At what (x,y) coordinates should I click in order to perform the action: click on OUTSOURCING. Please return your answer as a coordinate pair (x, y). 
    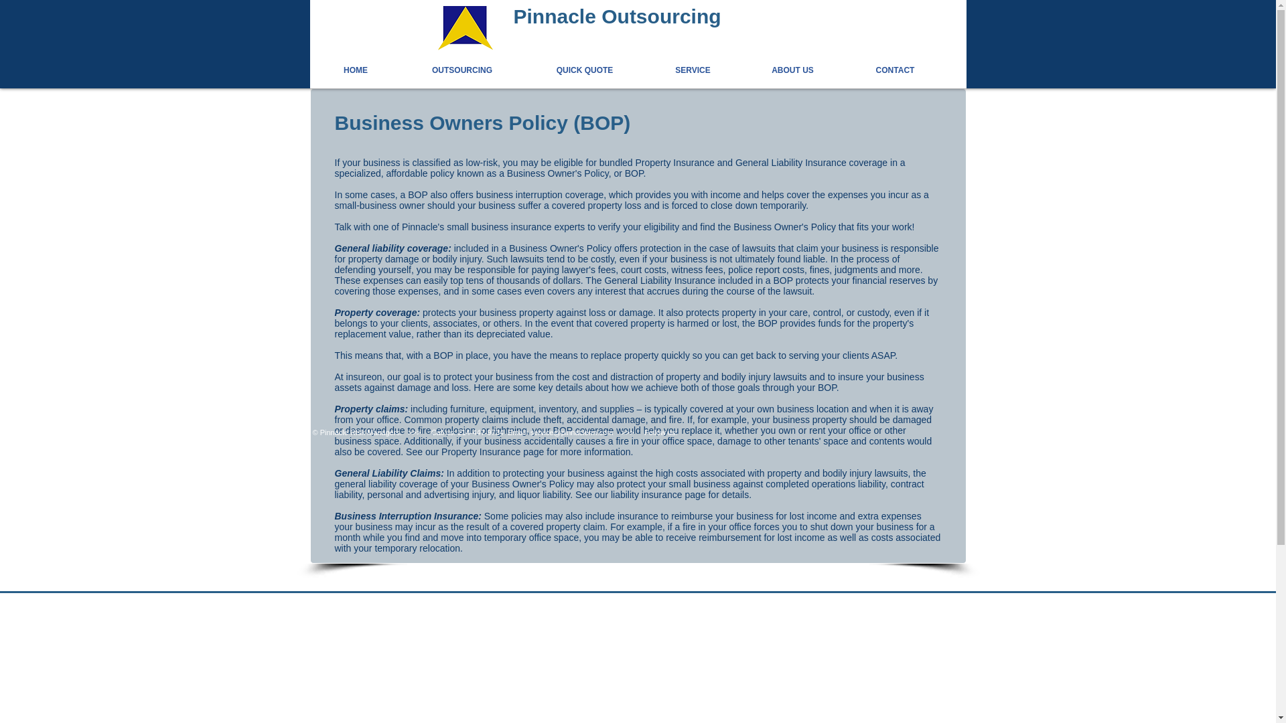
    Looking at the image, I should click on (441, 70).